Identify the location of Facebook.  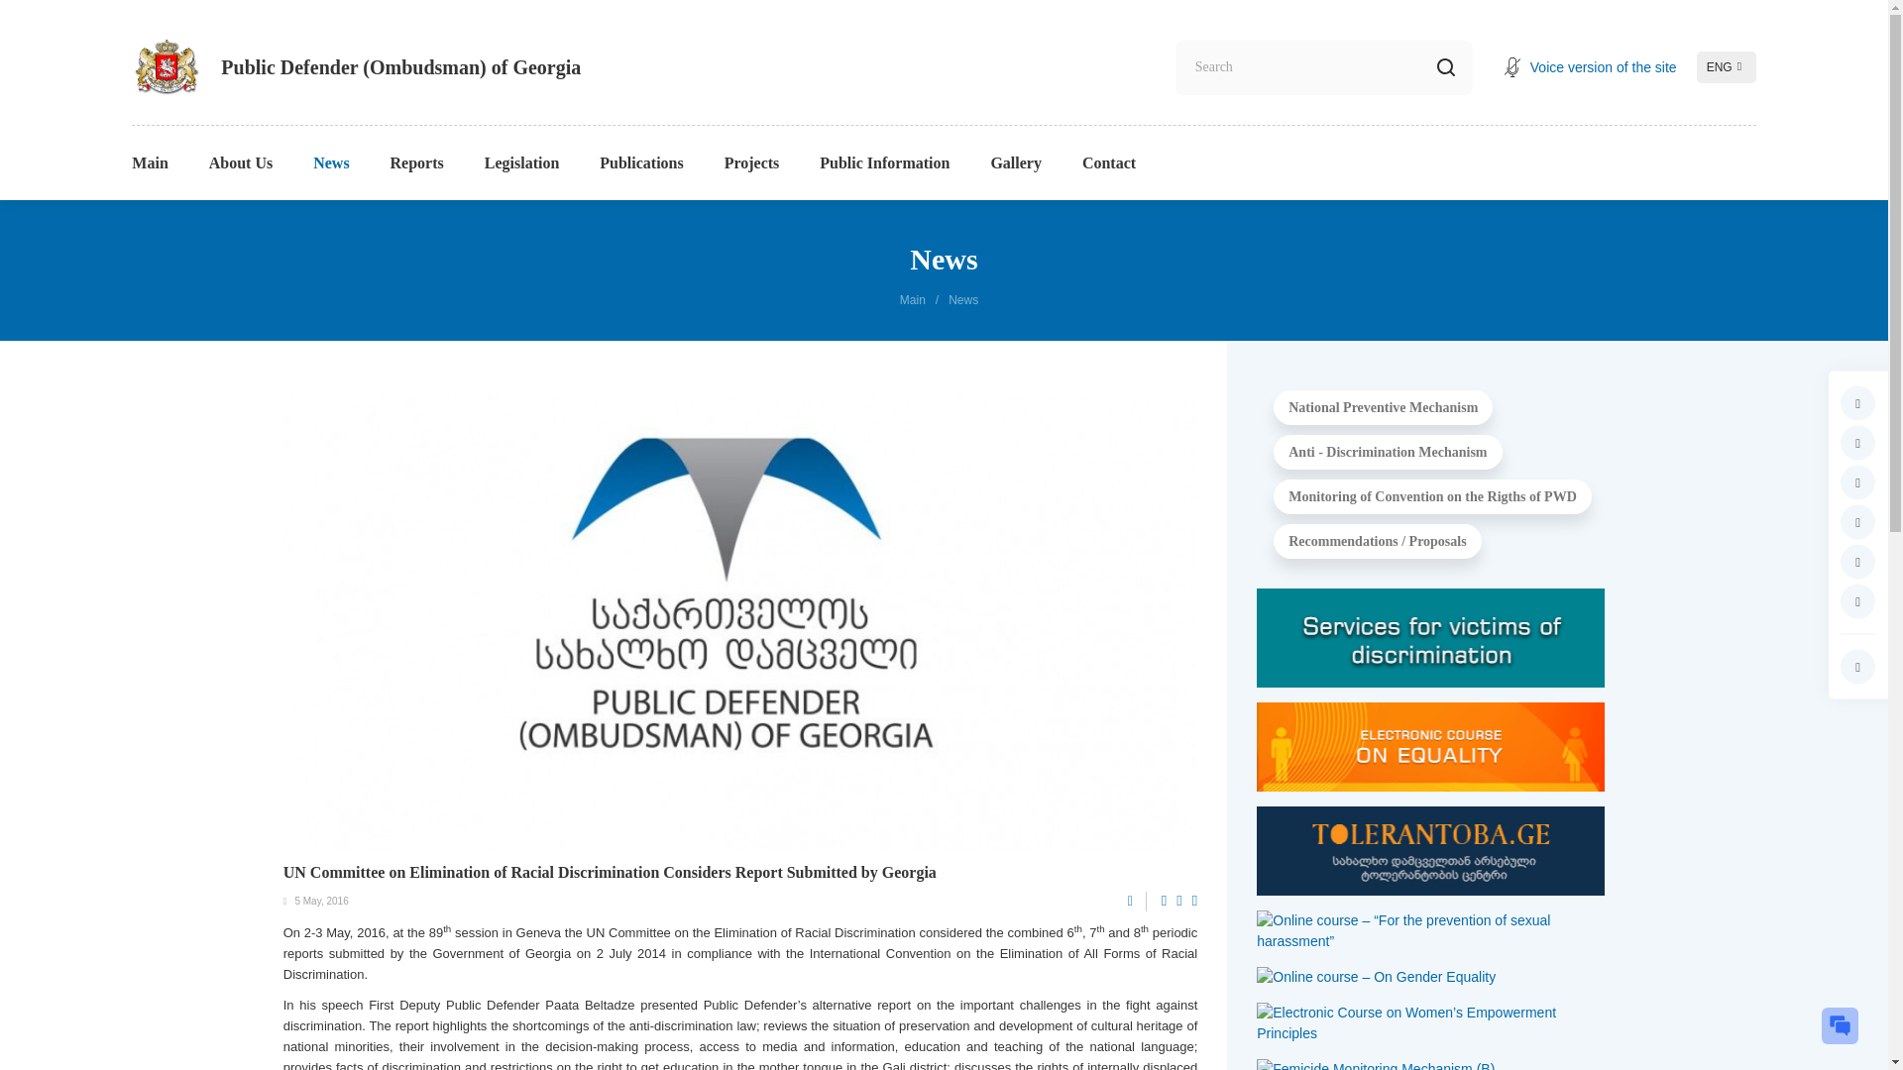
(1857, 403).